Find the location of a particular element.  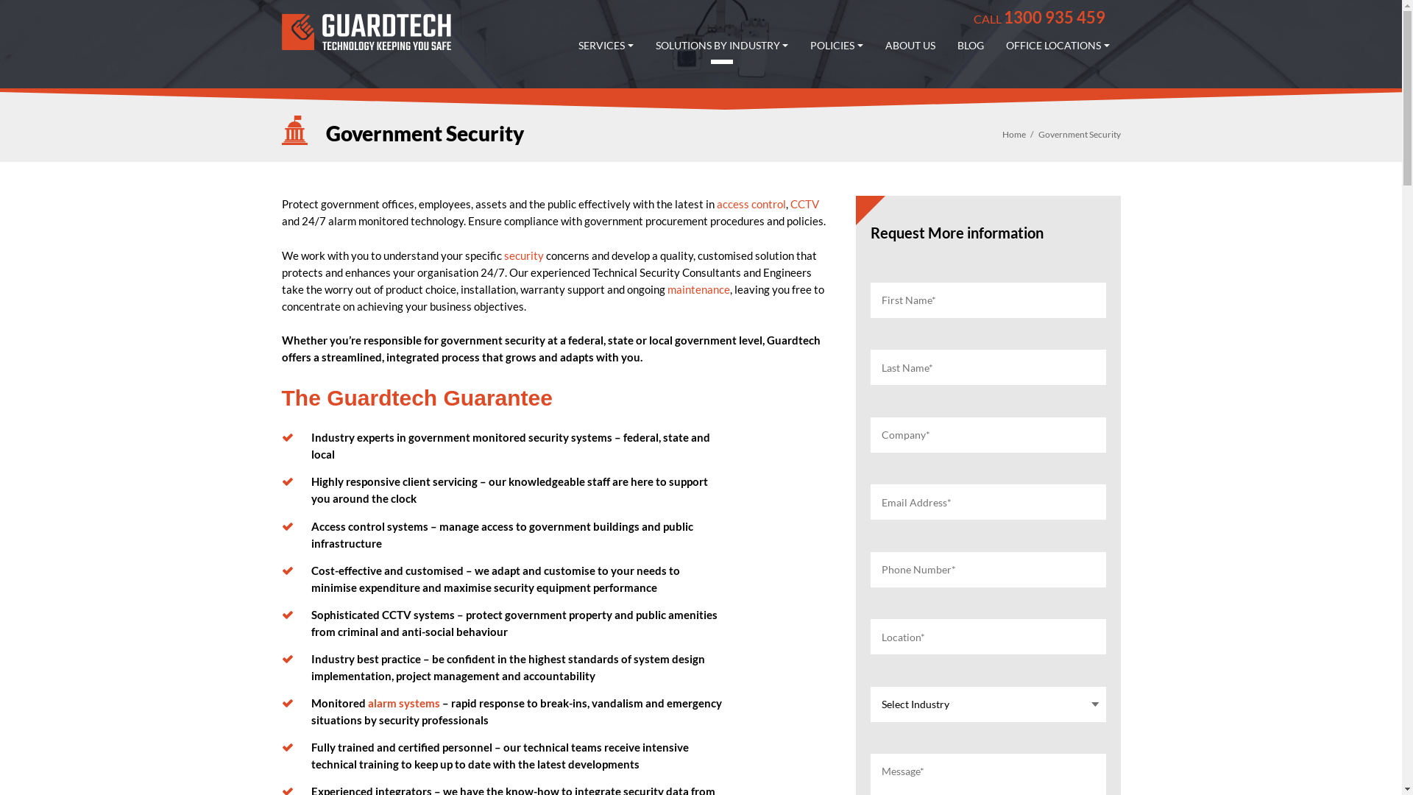

maintenance is located at coordinates (698, 289).